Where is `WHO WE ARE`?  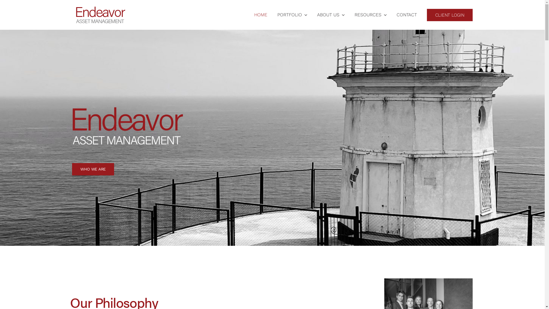 WHO WE ARE is located at coordinates (93, 169).